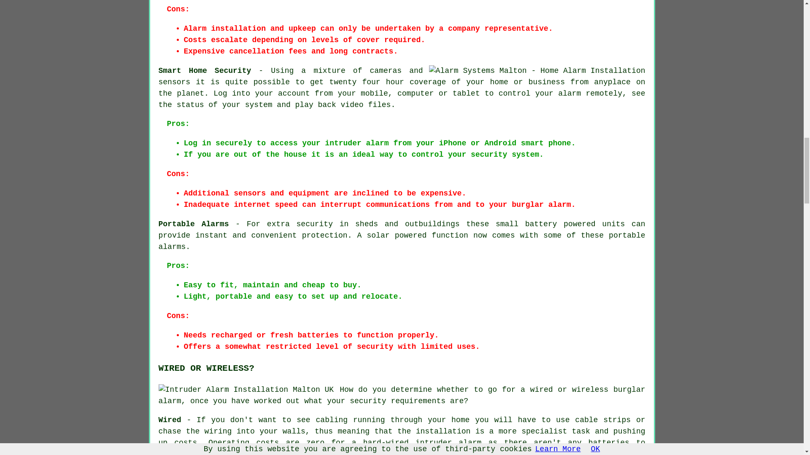 This screenshot has height=455, width=810. I want to click on Intruder Alarm Installation Malton UK, so click(246, 389).